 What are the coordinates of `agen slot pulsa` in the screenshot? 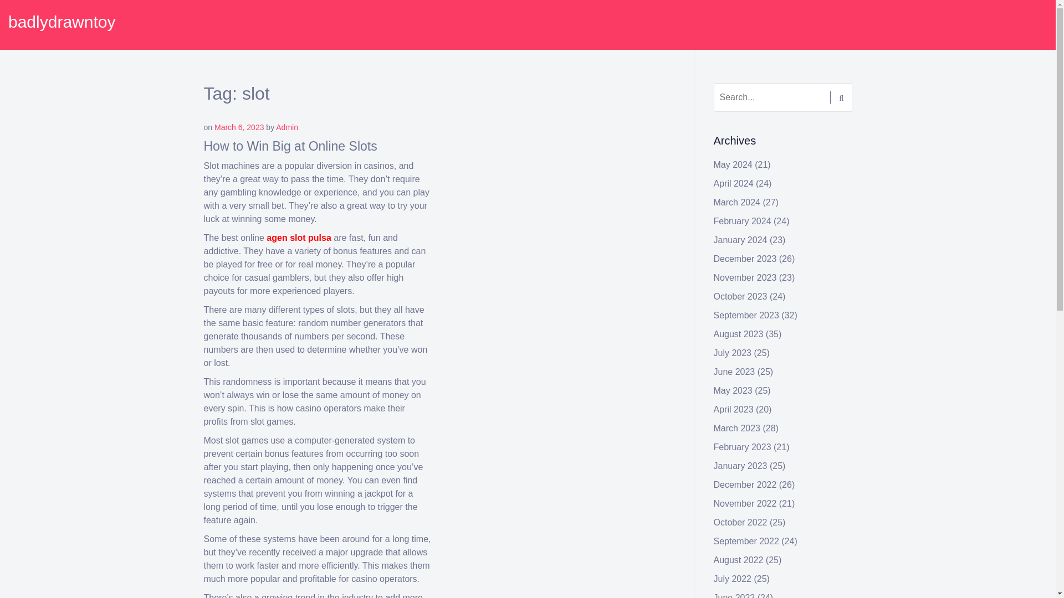 It's located at (299, 238).